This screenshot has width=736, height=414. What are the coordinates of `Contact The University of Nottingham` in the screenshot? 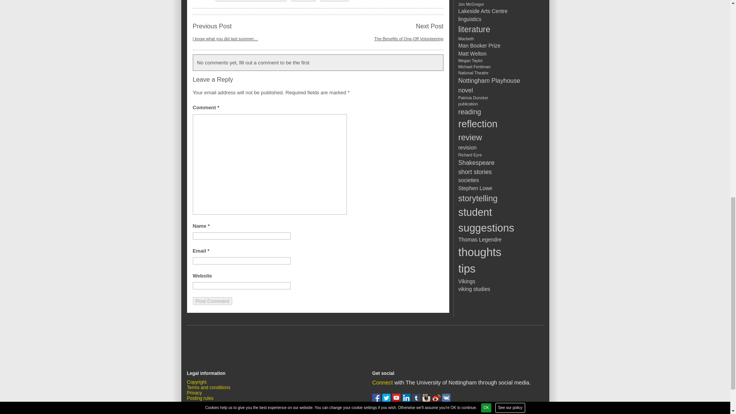 It's located at (442, 412).